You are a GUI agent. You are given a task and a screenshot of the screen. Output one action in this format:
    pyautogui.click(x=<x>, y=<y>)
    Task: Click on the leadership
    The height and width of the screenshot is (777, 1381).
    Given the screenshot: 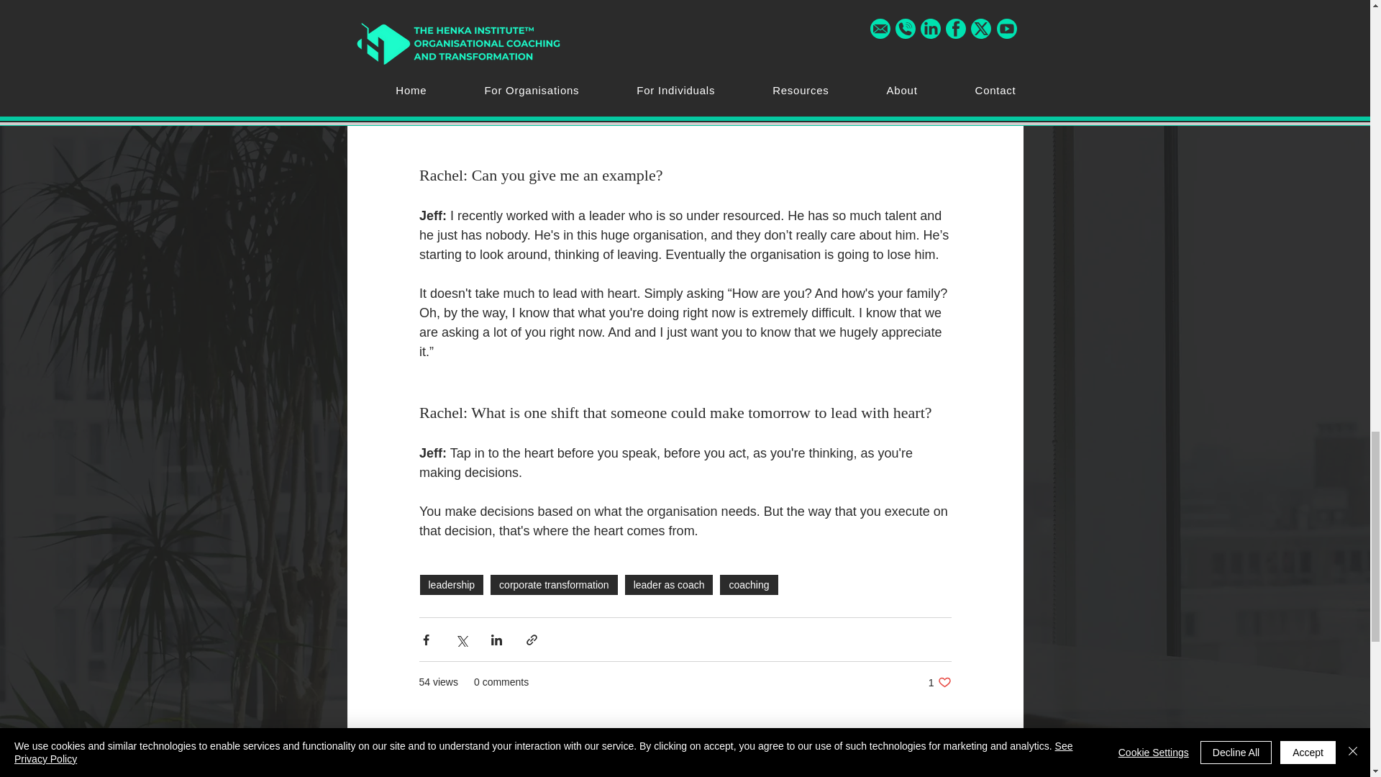 What is the action you would take?
    pyautogui.click(x=451, y=585)
    